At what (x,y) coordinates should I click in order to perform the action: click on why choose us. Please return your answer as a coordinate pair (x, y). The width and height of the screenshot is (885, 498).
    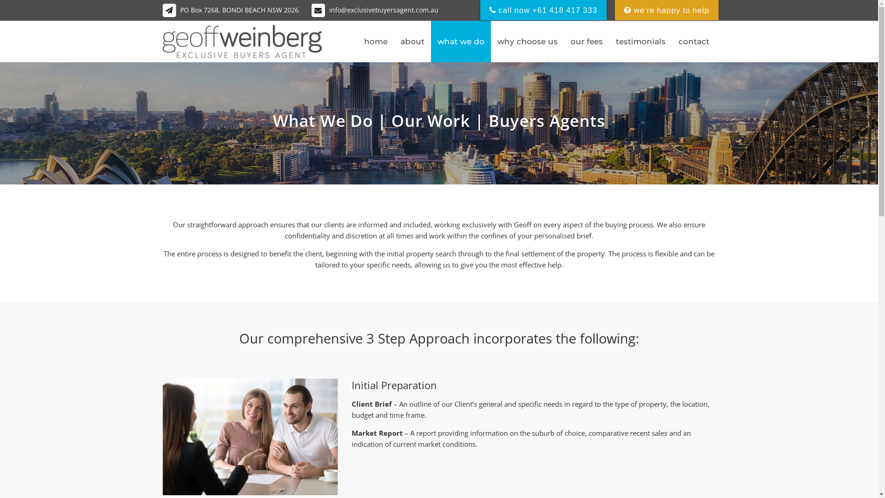
    Looking at the image, I should click on (527, 41).